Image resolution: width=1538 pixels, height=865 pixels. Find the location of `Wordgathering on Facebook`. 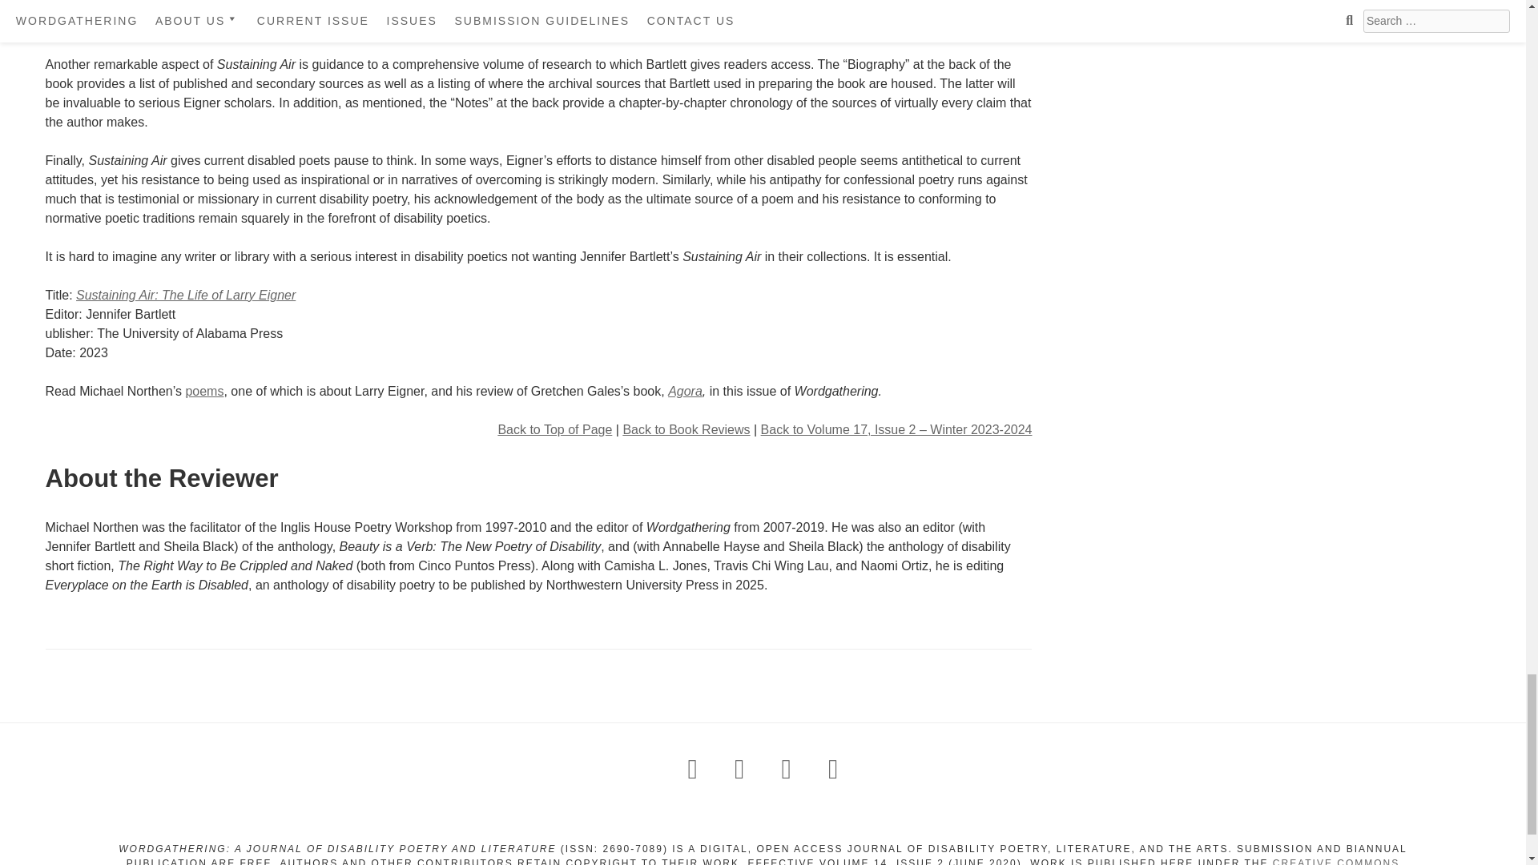

Wordgathering on Facebook is located at coordinates (692, 768).